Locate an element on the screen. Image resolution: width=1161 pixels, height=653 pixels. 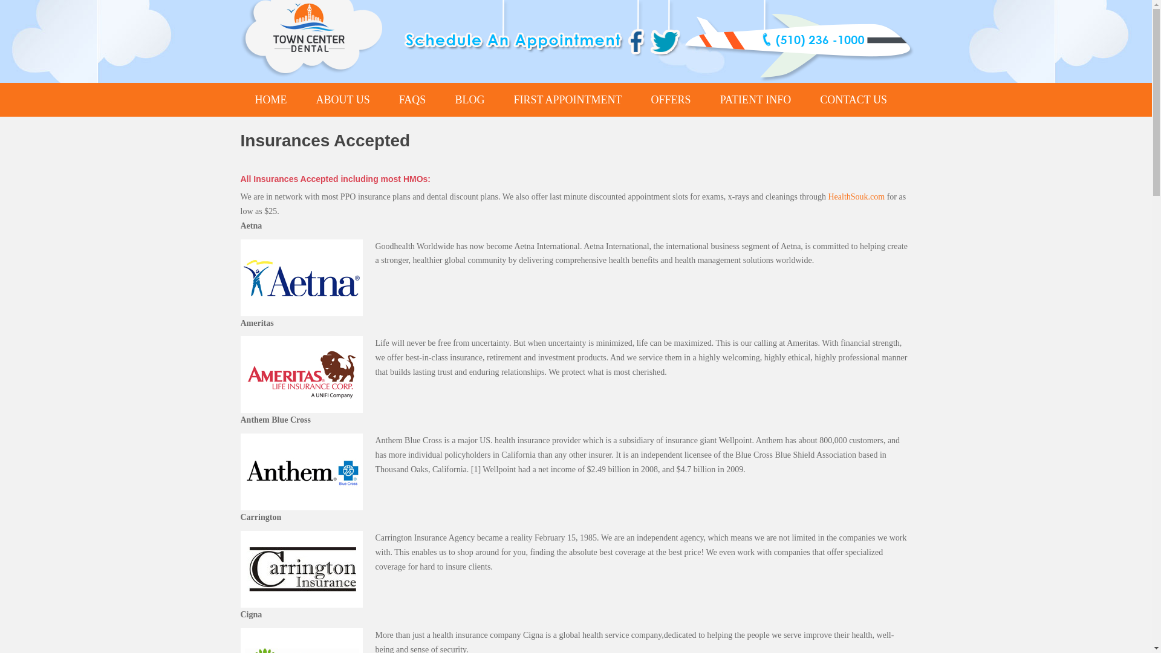
FIRST APPOINTMENT is located at coordinates (567, 100).